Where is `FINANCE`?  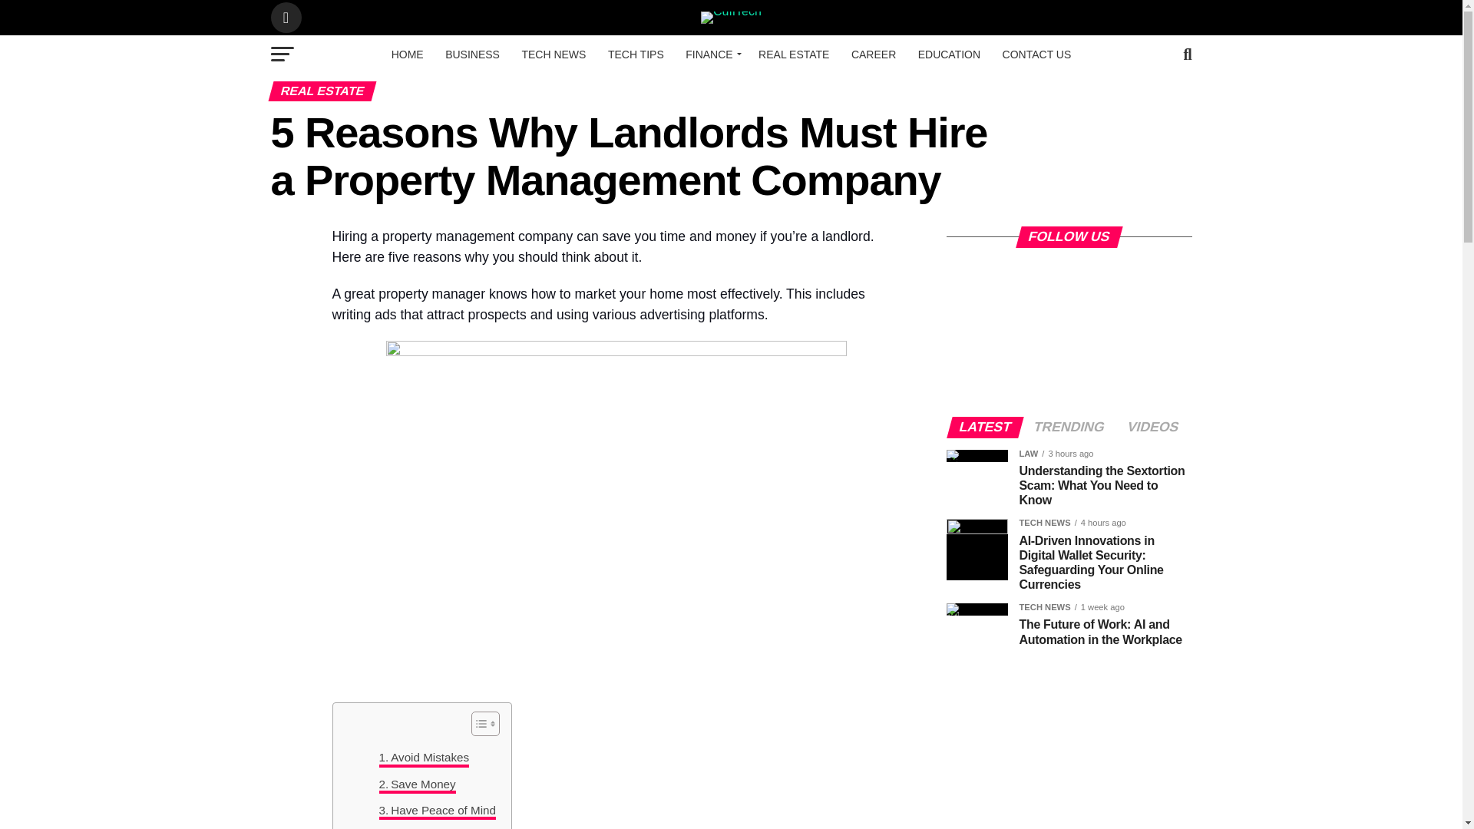
FINANCE is located at coordinates (711, 54).